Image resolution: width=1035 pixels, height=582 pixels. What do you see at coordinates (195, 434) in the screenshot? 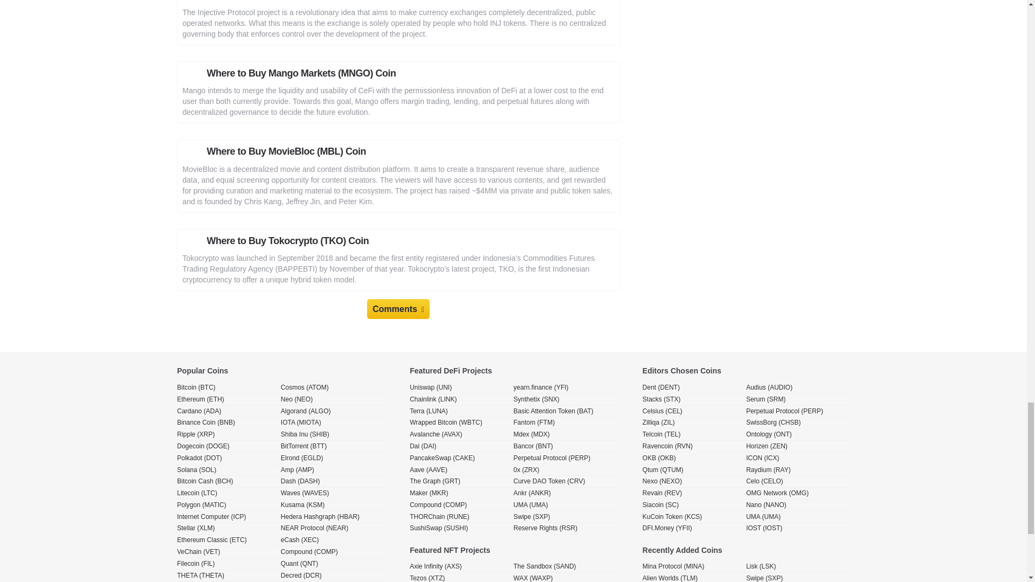
I see `Where to Buy Xrp Coin` at bounding box center [195, 434].